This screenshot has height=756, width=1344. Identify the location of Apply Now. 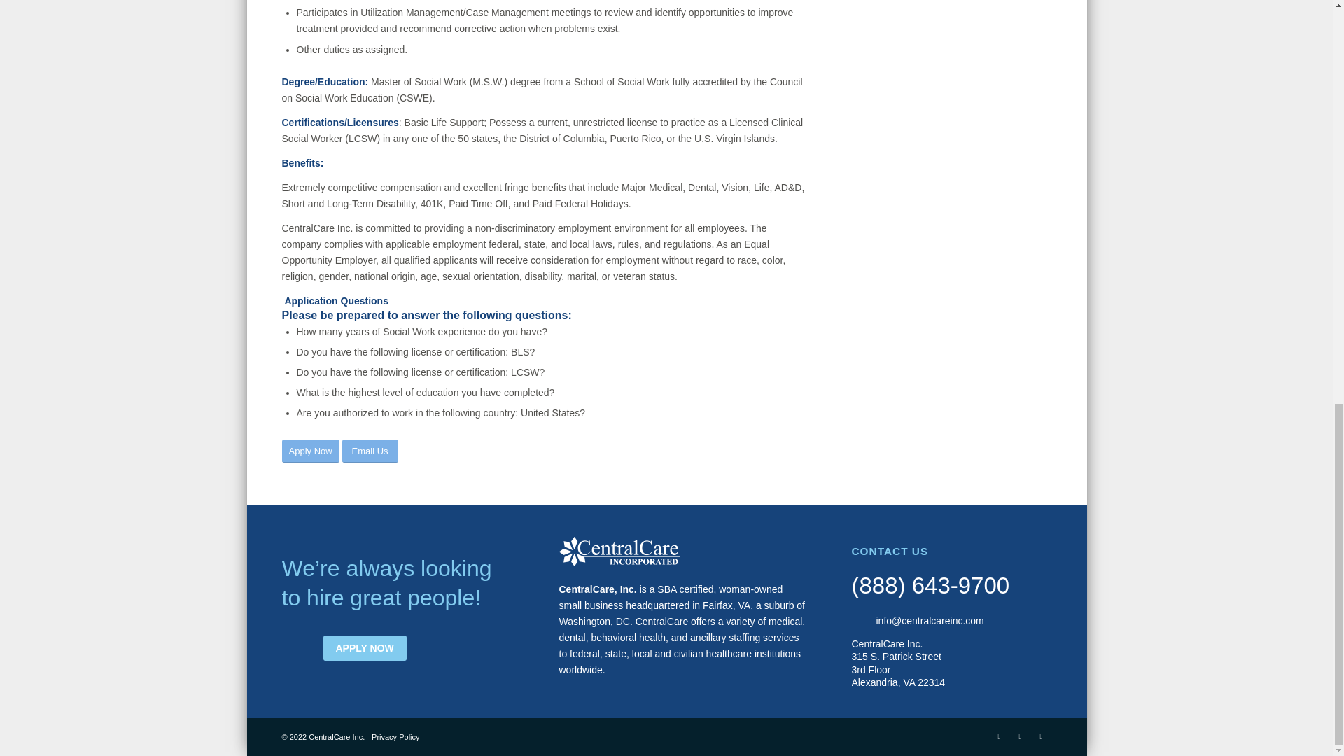
(309, 451).